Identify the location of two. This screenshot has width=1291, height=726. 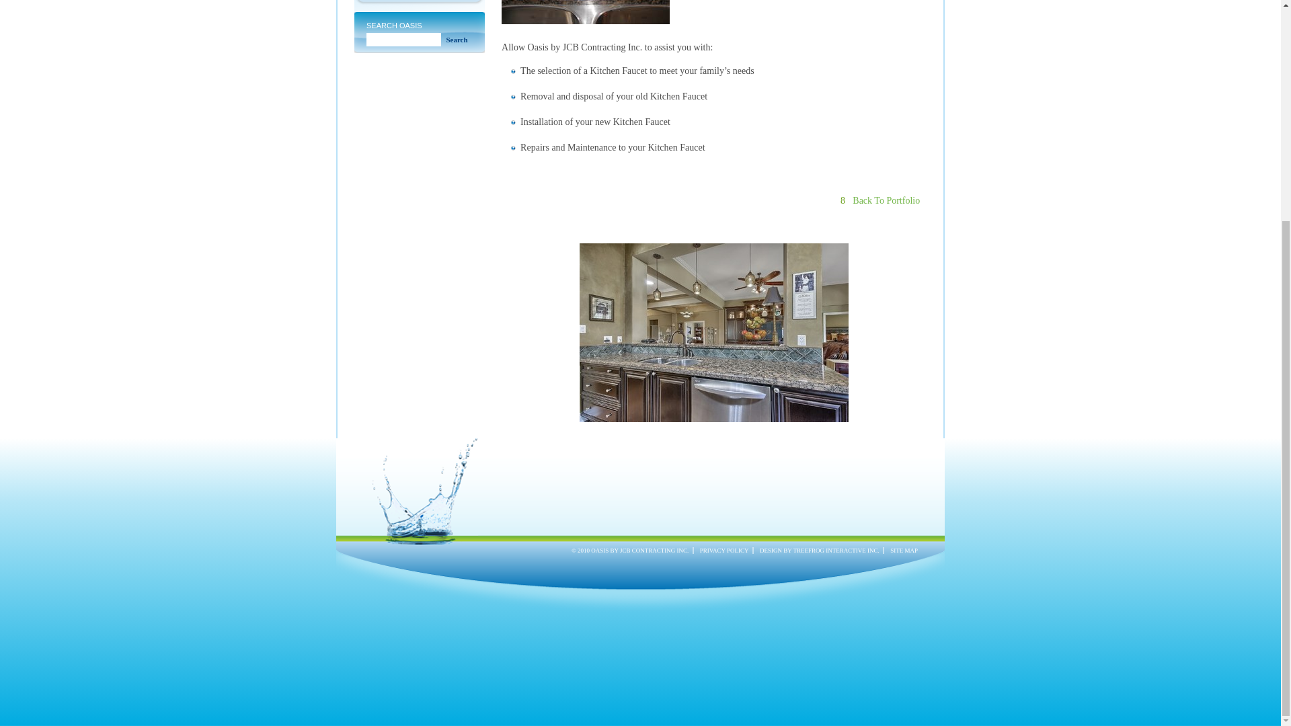
(420, 3).